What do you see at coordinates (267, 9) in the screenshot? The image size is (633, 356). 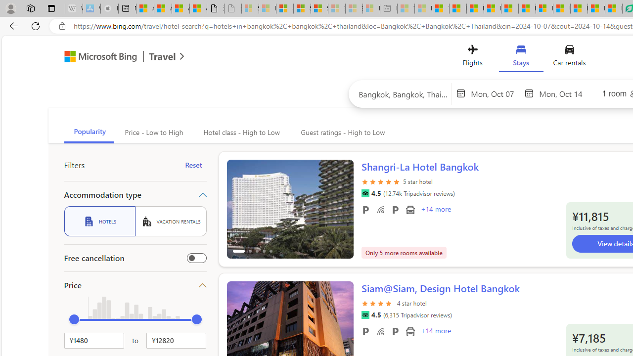 I see `Microsoft Services Agreement - Sleeping` at bounding box center [267, 9].